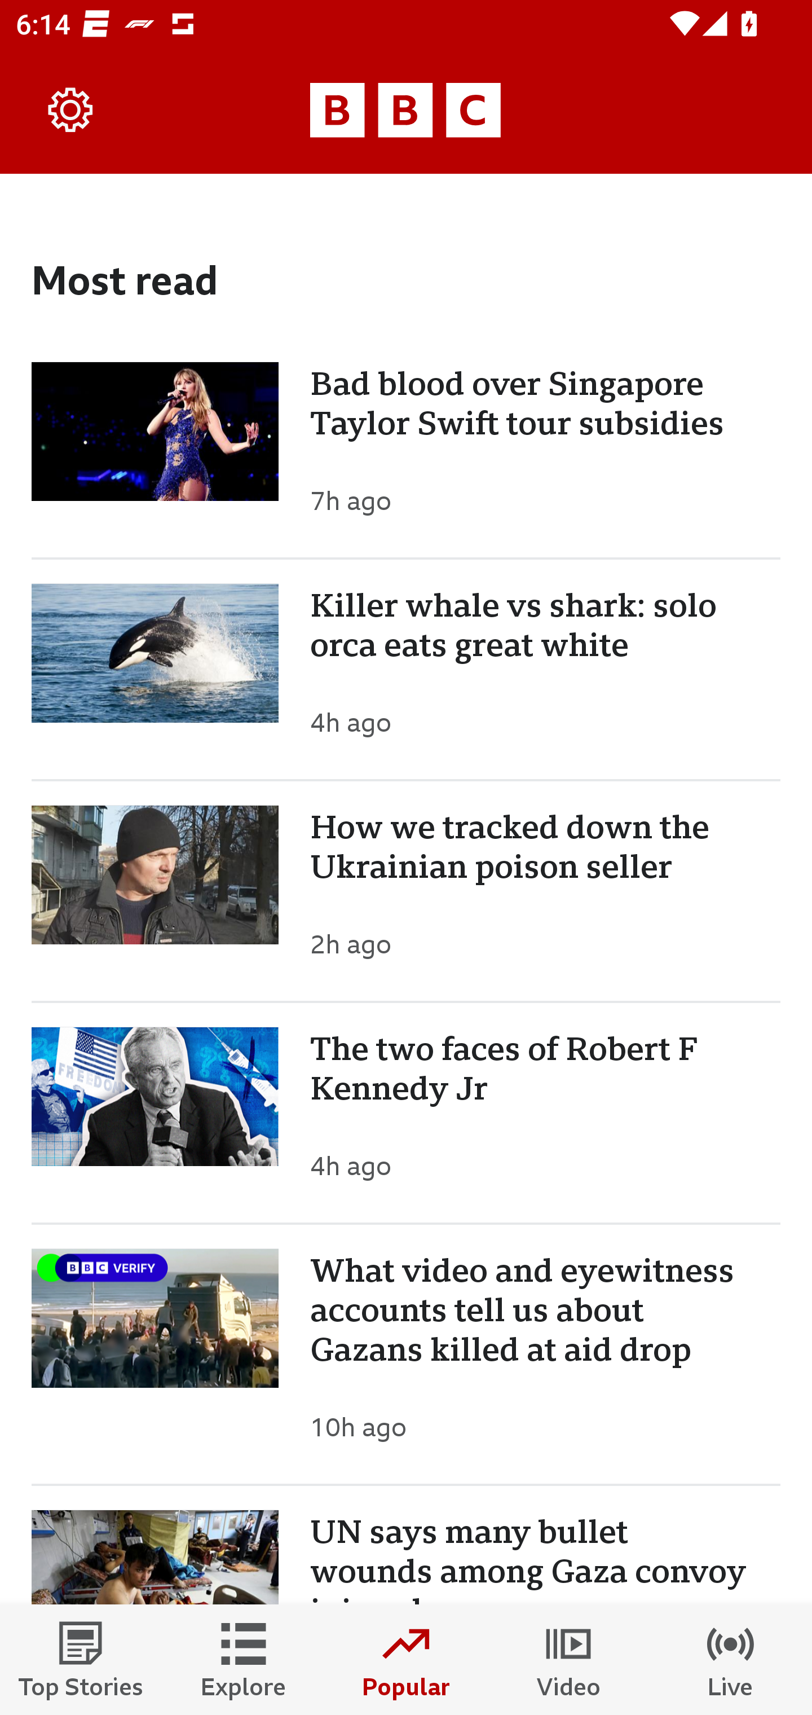 The width and height of the screenshot is (812, 1715). Describe the element at coordinates (244, 1660) in the screenshot. I see `Explore` at that location.